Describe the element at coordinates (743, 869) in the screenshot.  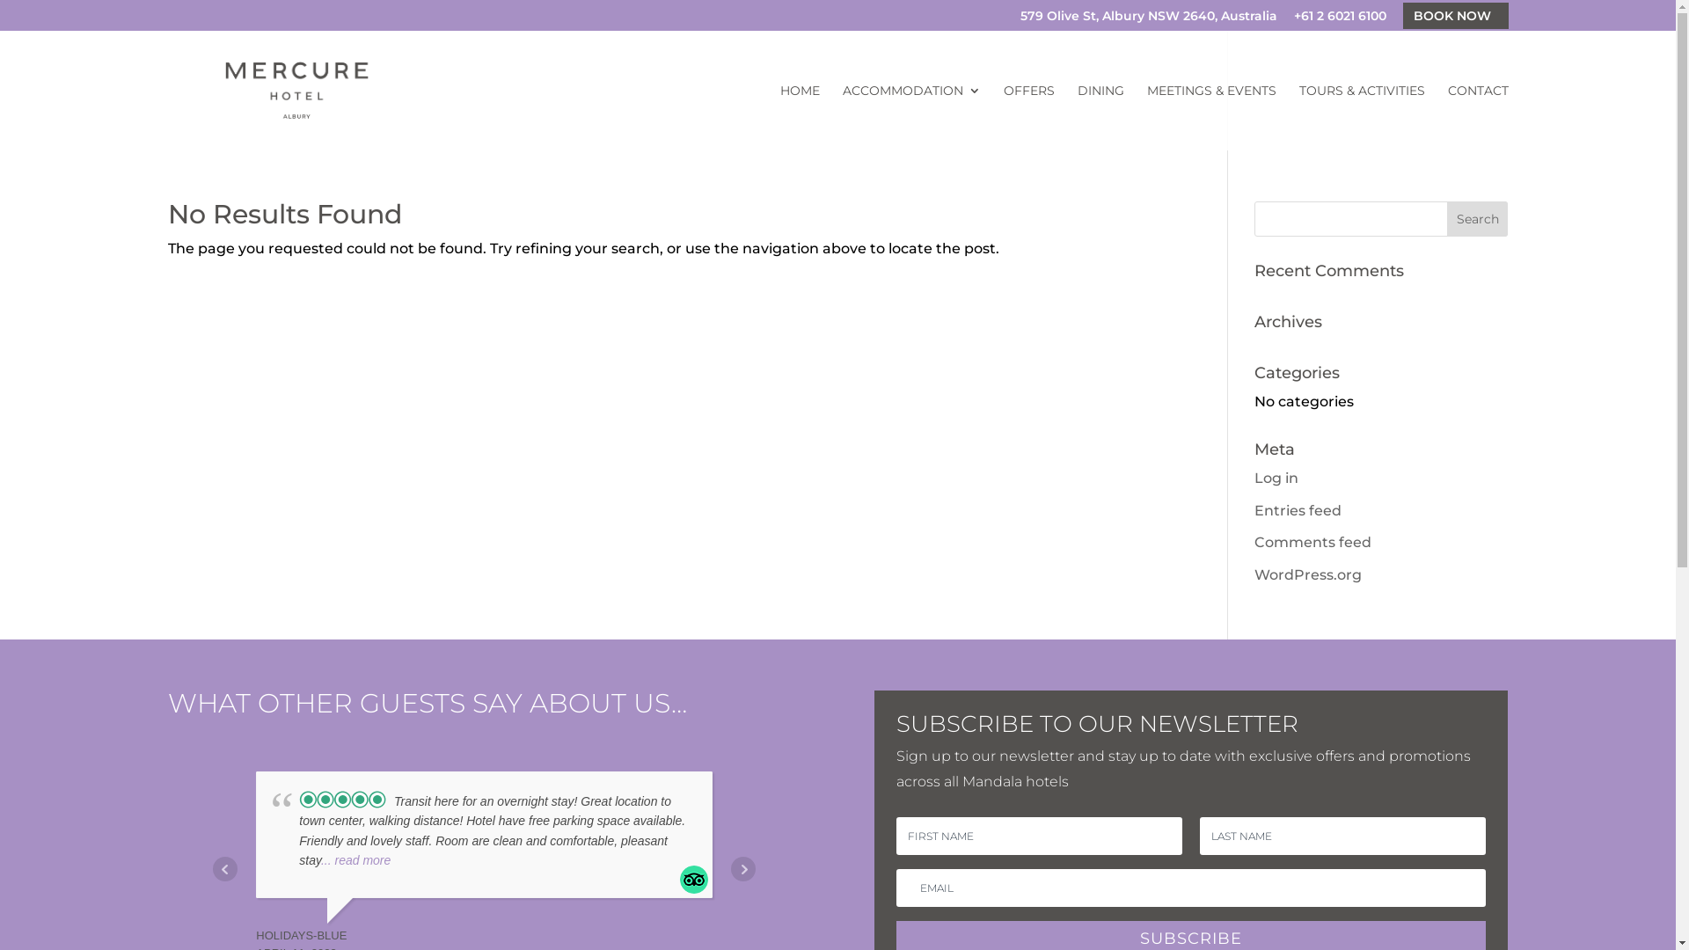
I see `Next` at that location.